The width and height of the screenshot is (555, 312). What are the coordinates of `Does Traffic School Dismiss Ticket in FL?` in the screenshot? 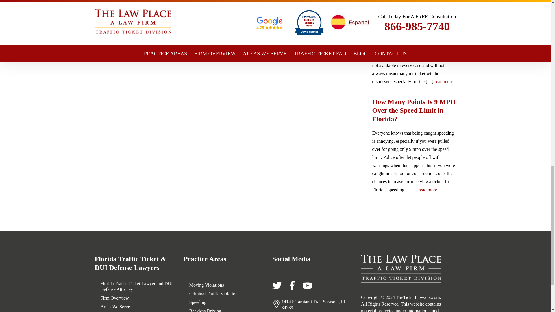 It's located at (414, 8).